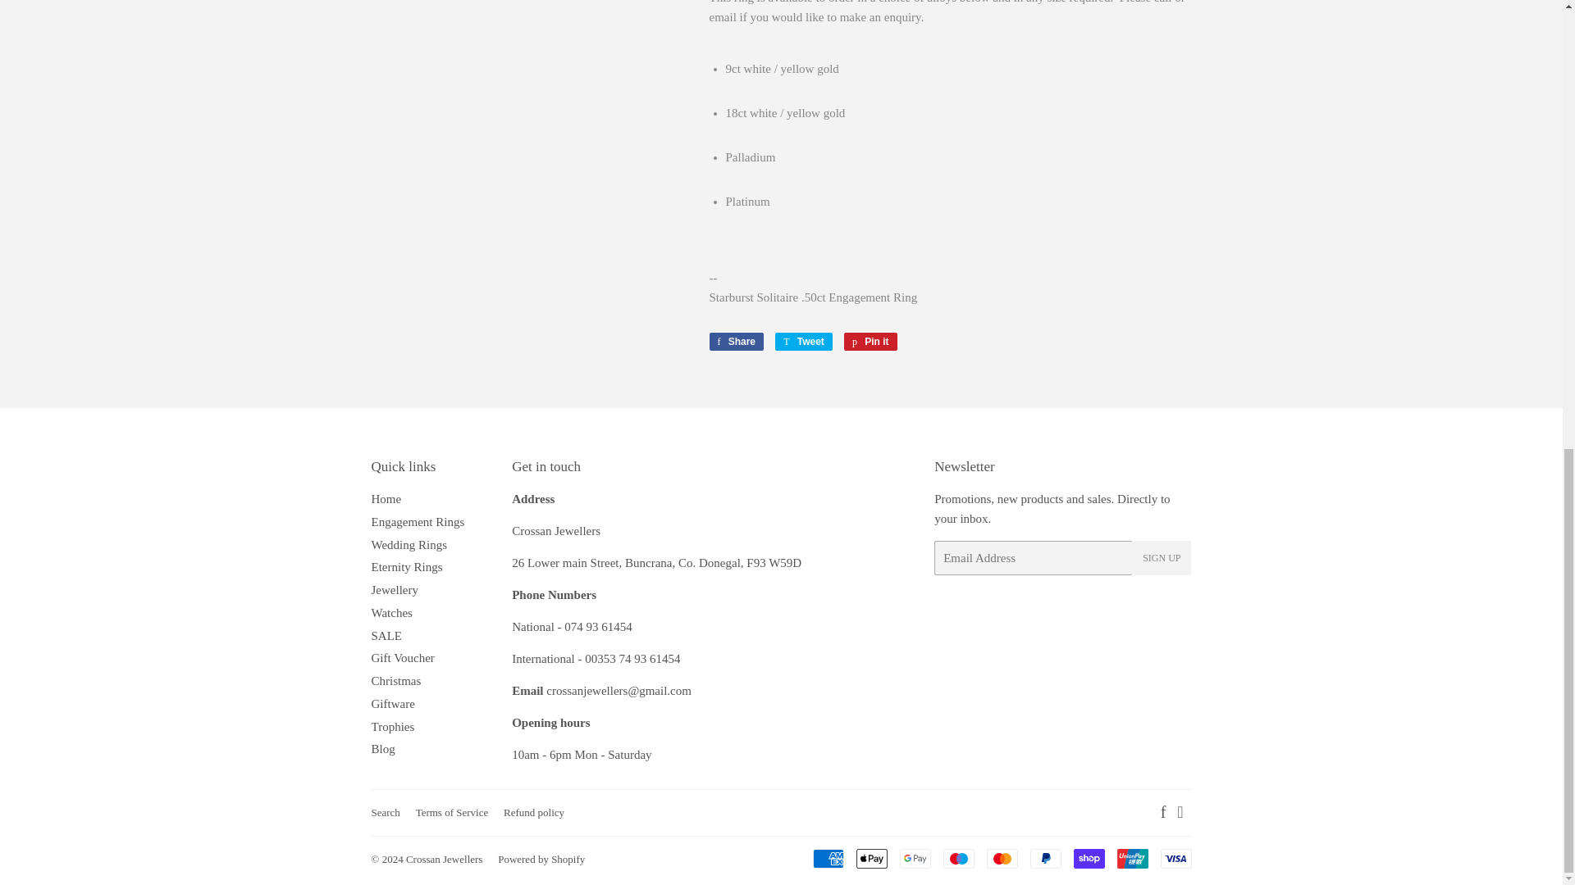 The height and width of the screenshot is (885, 1575). I want to click on Pin on Pinterest, so click(871, 341).